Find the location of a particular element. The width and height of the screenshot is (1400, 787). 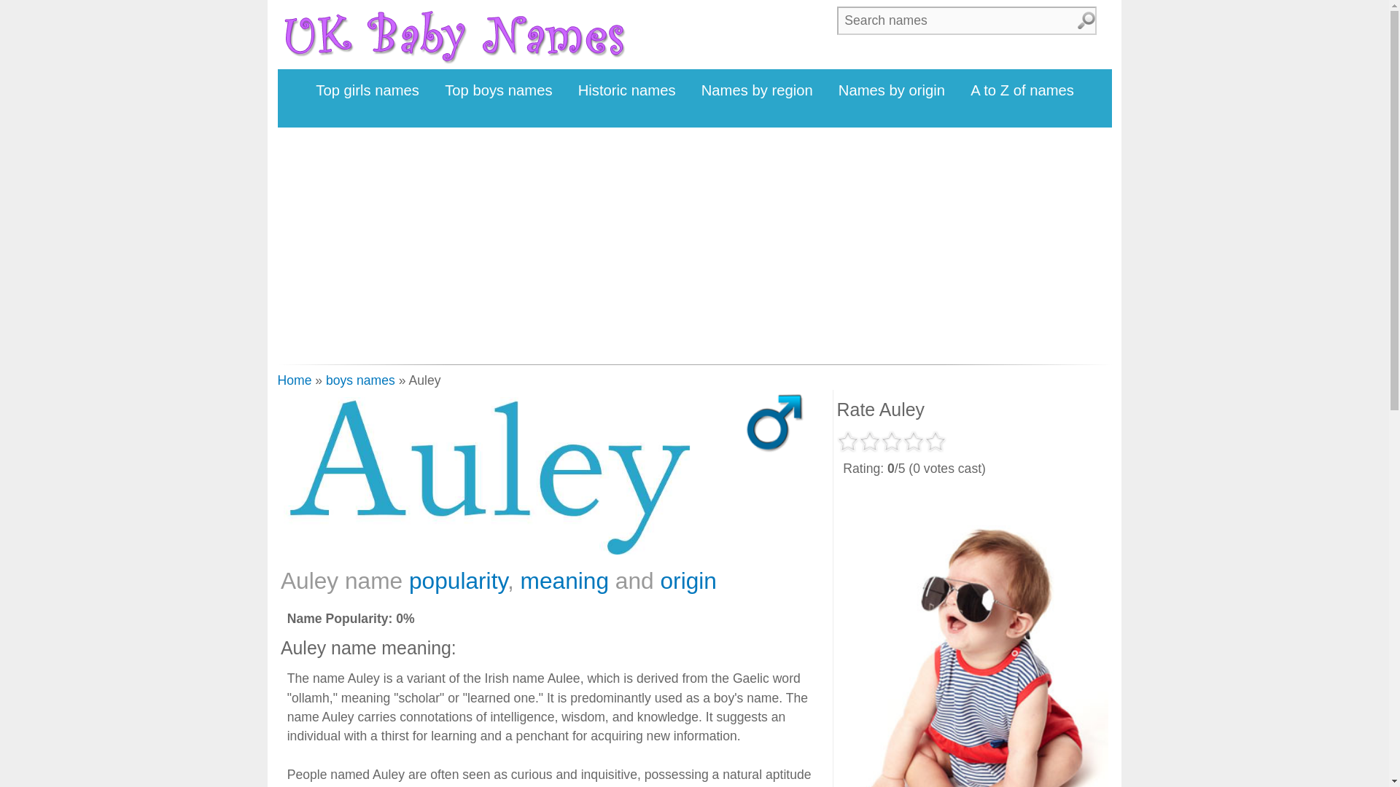

4 is located at coordinates (913, 442).